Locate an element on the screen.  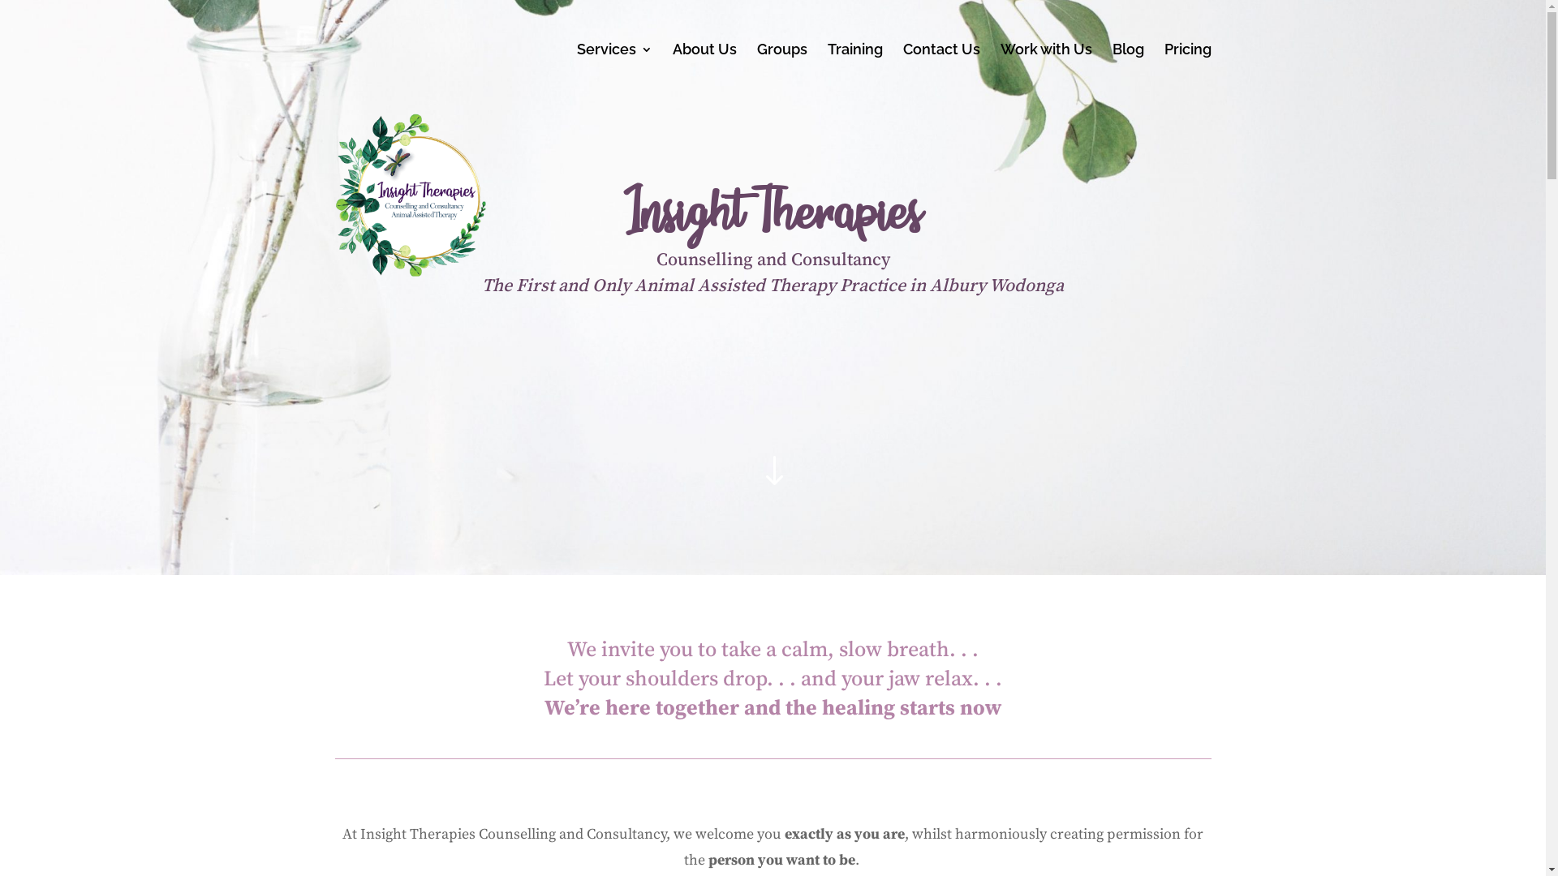
Training is located at coordinates (855, 71).